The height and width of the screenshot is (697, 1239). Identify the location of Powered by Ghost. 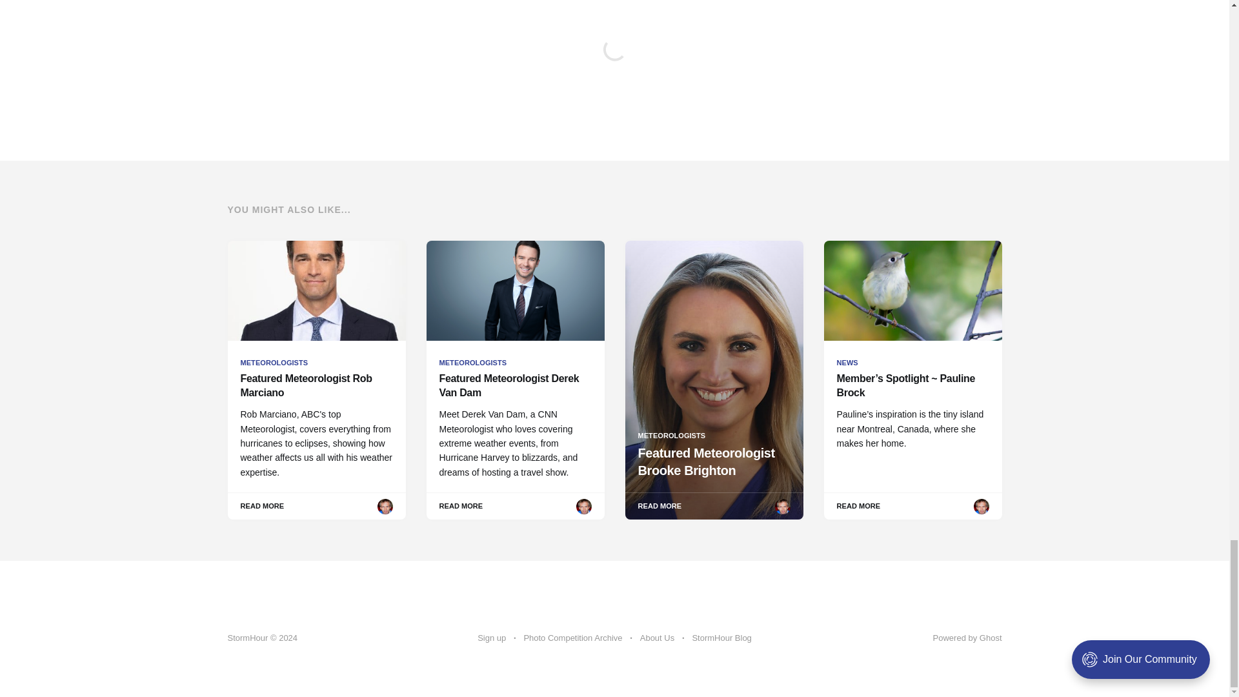
(967, 638).